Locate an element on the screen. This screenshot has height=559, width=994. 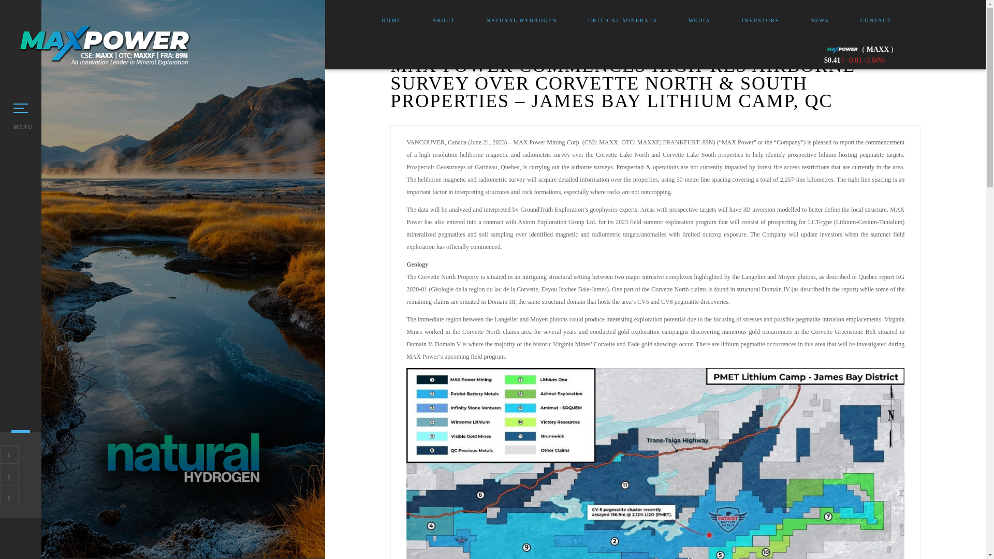
MEDIA is located at coordinates (699, 20).